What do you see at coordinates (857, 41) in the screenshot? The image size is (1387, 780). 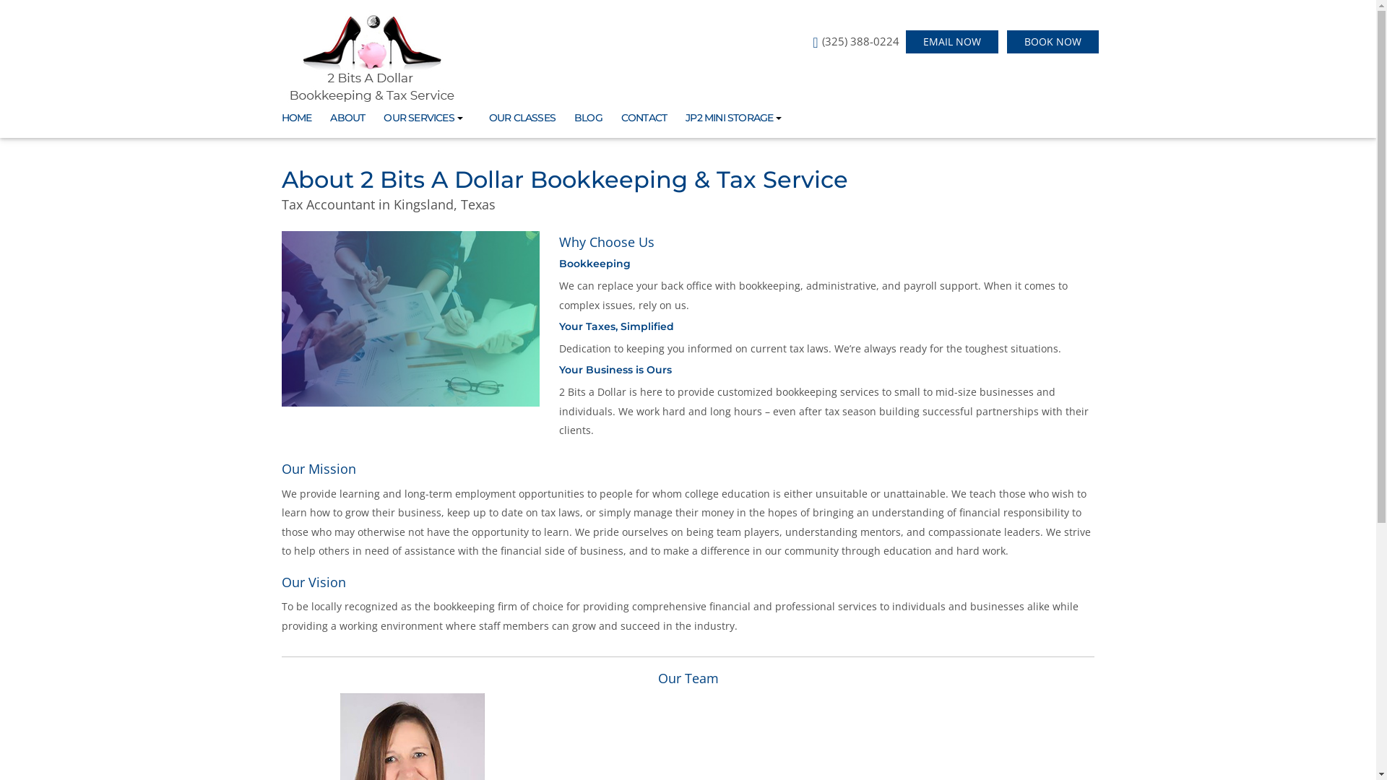 I see `(325) 388-0224` at bounding box center [857, 41].